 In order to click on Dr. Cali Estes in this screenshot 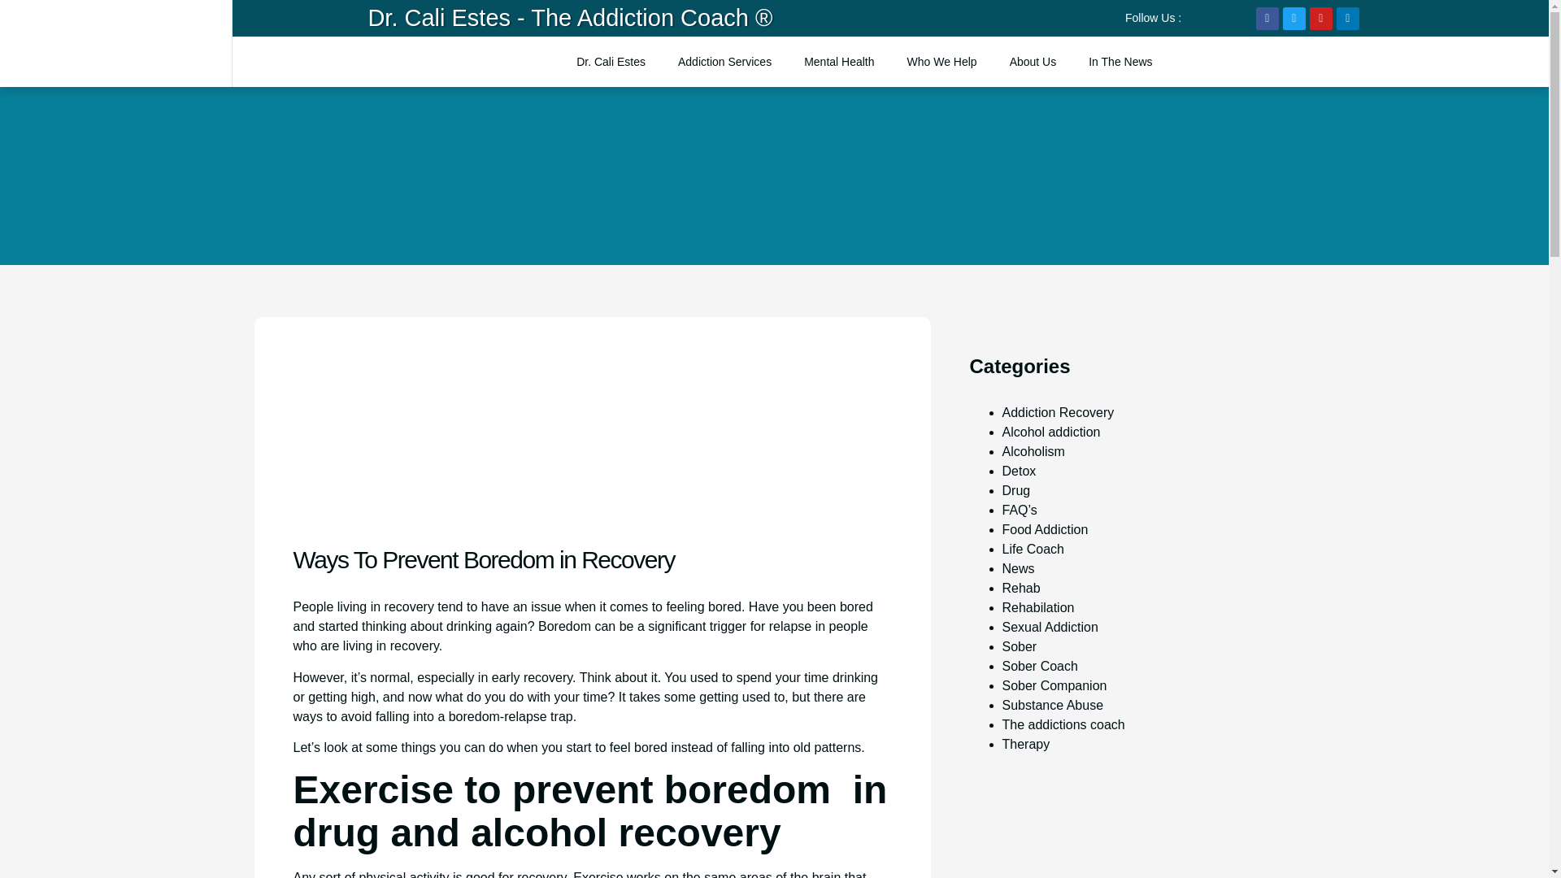, I will do `click(611, 62)`.